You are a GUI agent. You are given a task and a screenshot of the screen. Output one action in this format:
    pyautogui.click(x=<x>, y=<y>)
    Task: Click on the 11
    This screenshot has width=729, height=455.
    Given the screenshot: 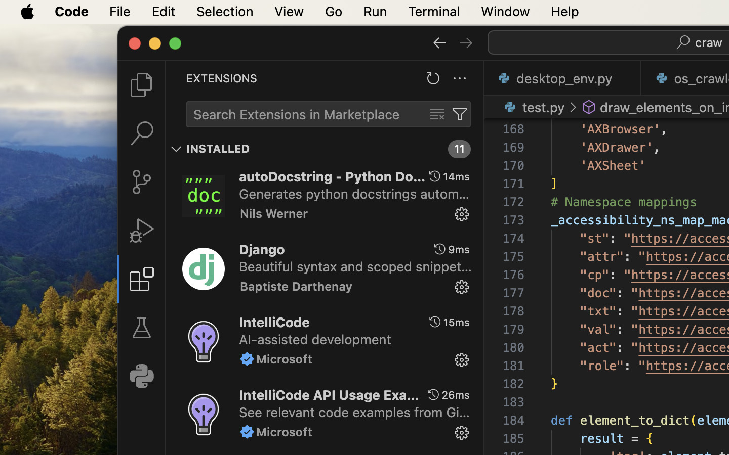 What is the action you would take?
    pyautogui.click(x=460, y=149)
    